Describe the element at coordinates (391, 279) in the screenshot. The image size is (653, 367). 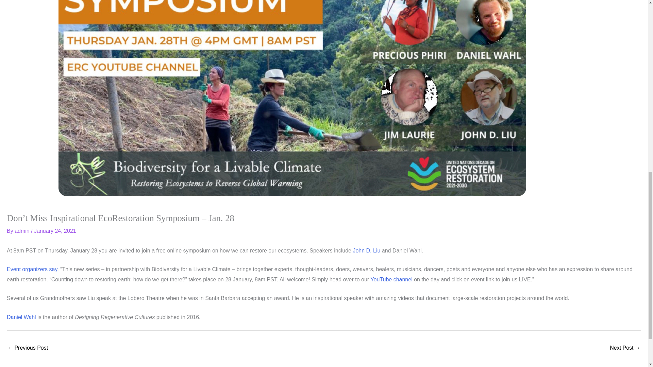
I see `YouTube channel` at that location.